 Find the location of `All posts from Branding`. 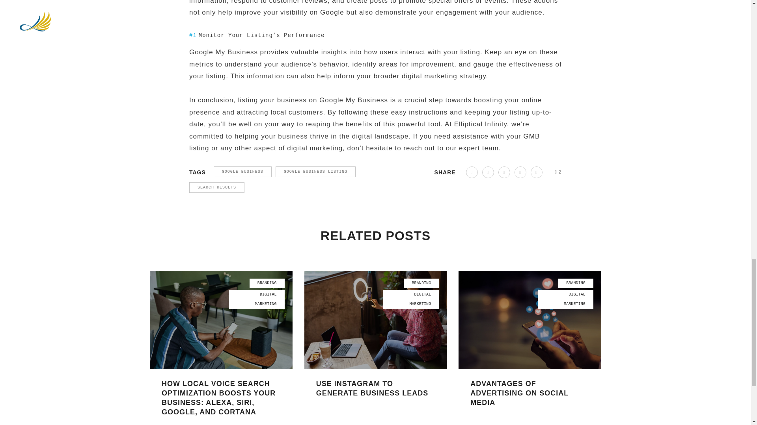

All posts from Branding is located at coordinates (576, 283).